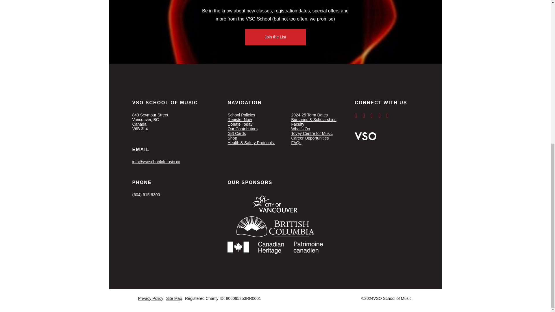 This screenshot has height=312, width=555. Describe the element at coordinates (275, 247) in the screenshot. I see `canadian-heritage-logo` at that location.